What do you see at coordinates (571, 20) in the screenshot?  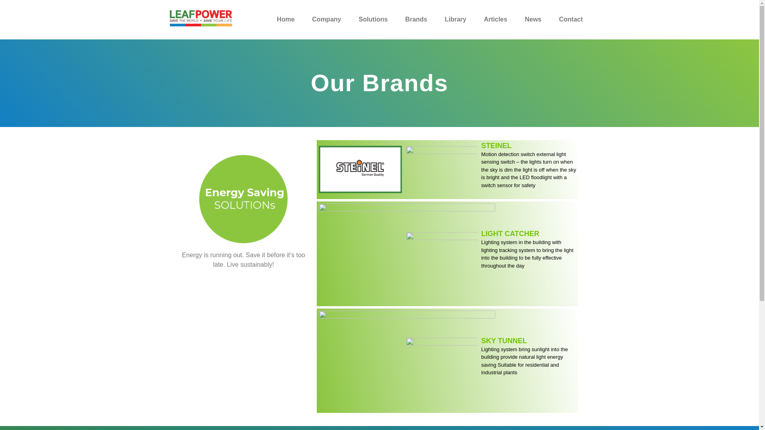 I see `Contact` at bounding box center [571, 20].